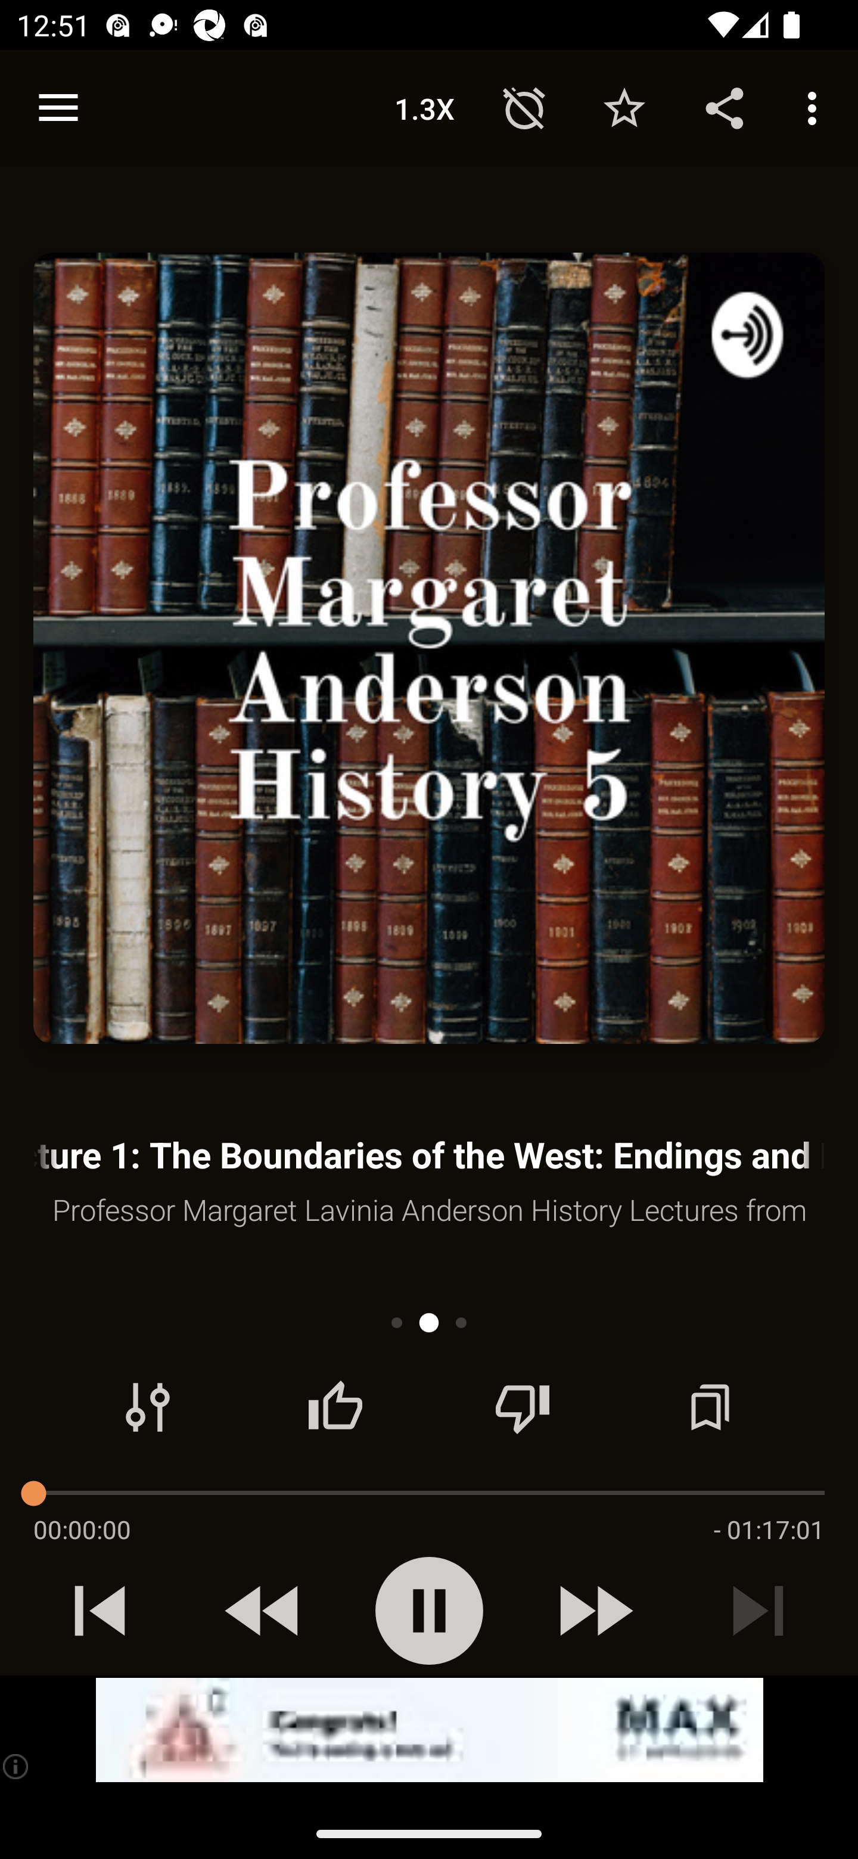  I want to click on Open navigation sidebar, so click(58, 108).